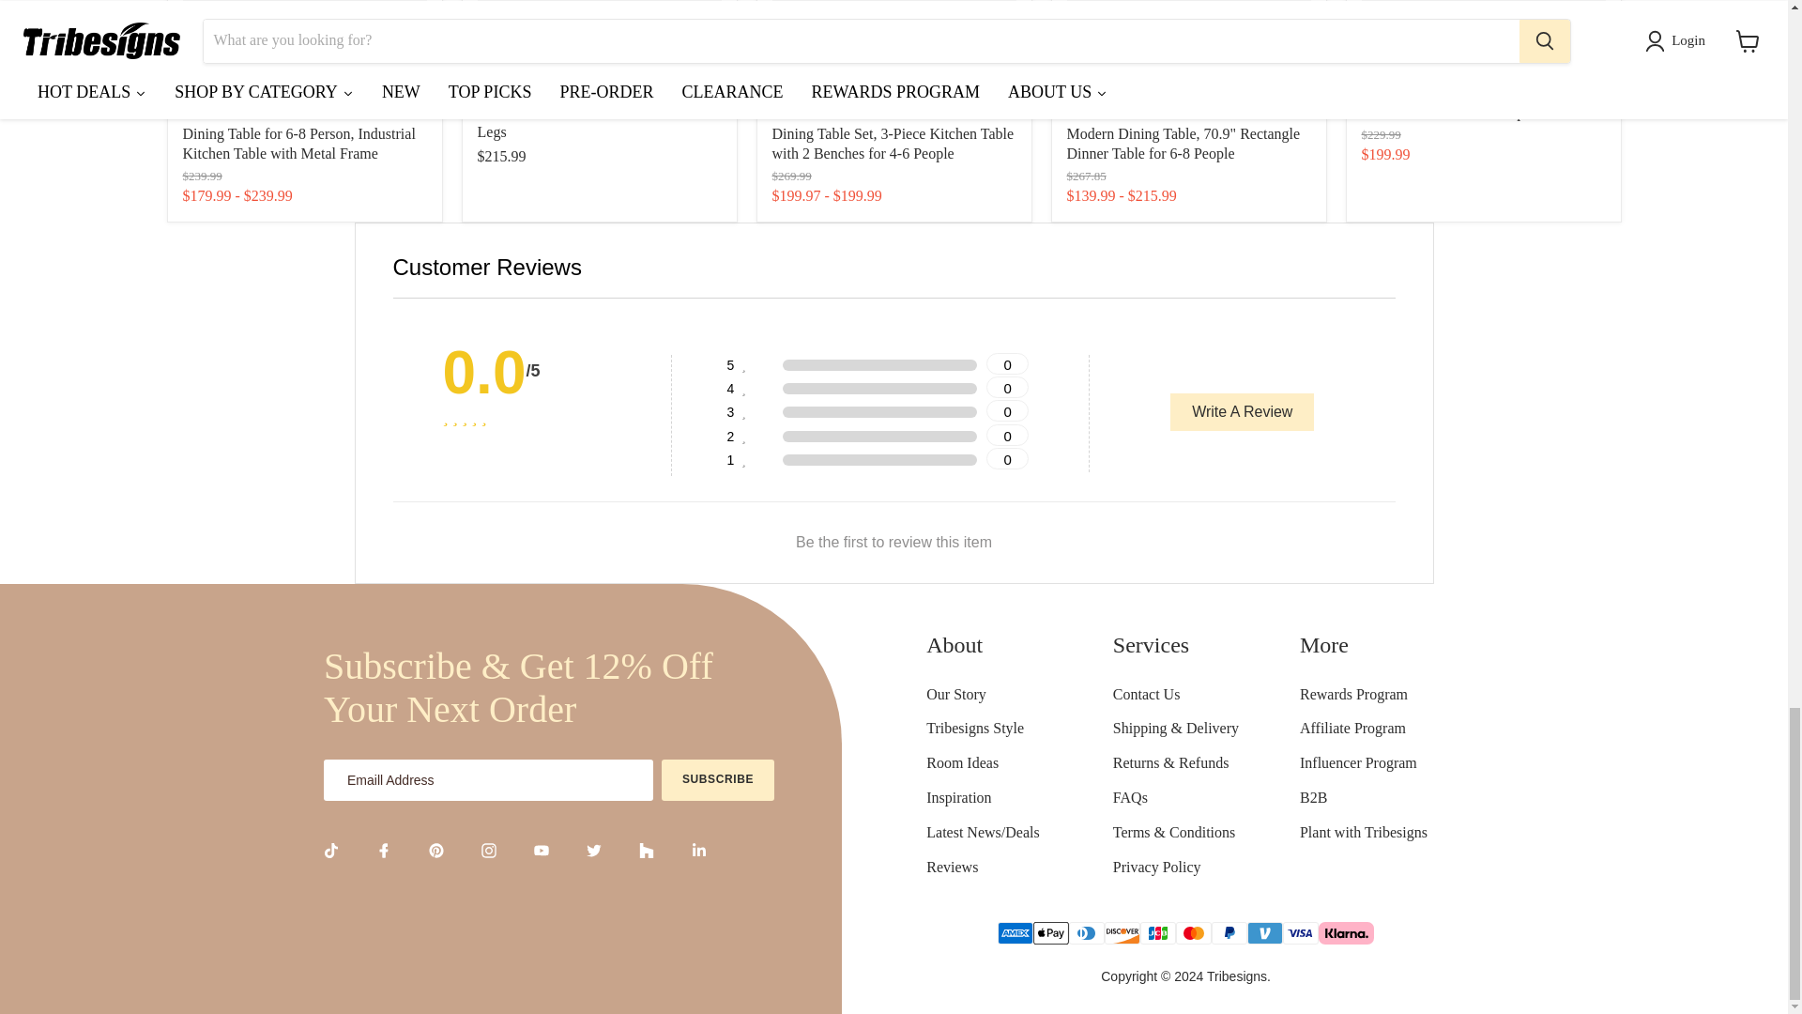  What do you see at coordinates (982, 762) in the screenshot?
I see `Room Ideas` at bounding box center [982, 762].